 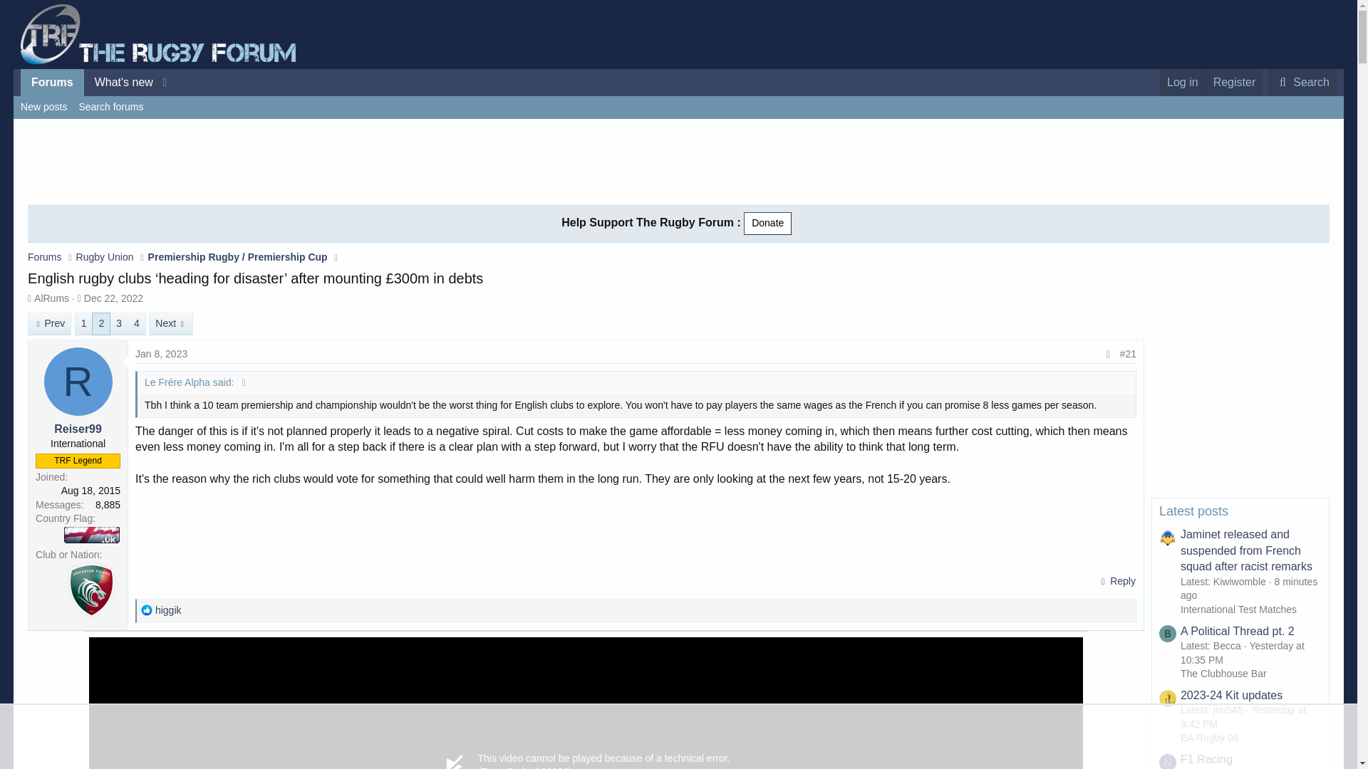 I want to click on Search, so click(x=1302, y=83).